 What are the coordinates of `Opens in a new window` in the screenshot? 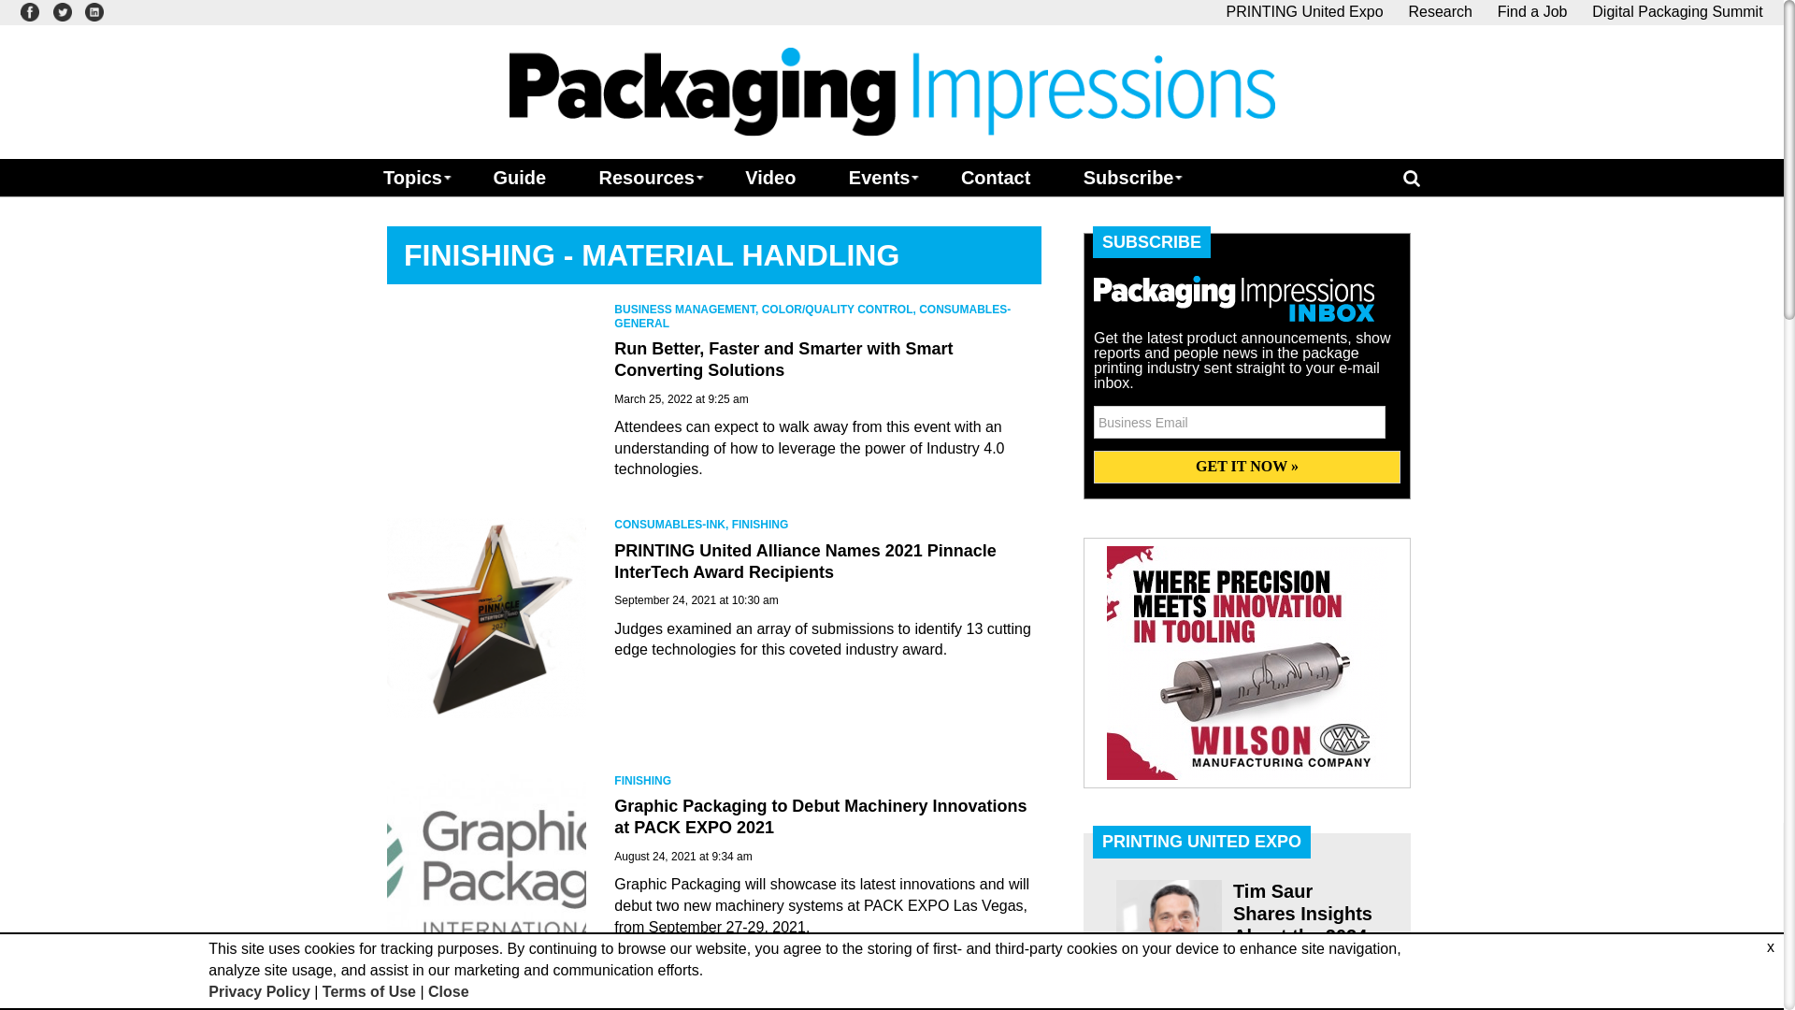 It's located at (62, 11).